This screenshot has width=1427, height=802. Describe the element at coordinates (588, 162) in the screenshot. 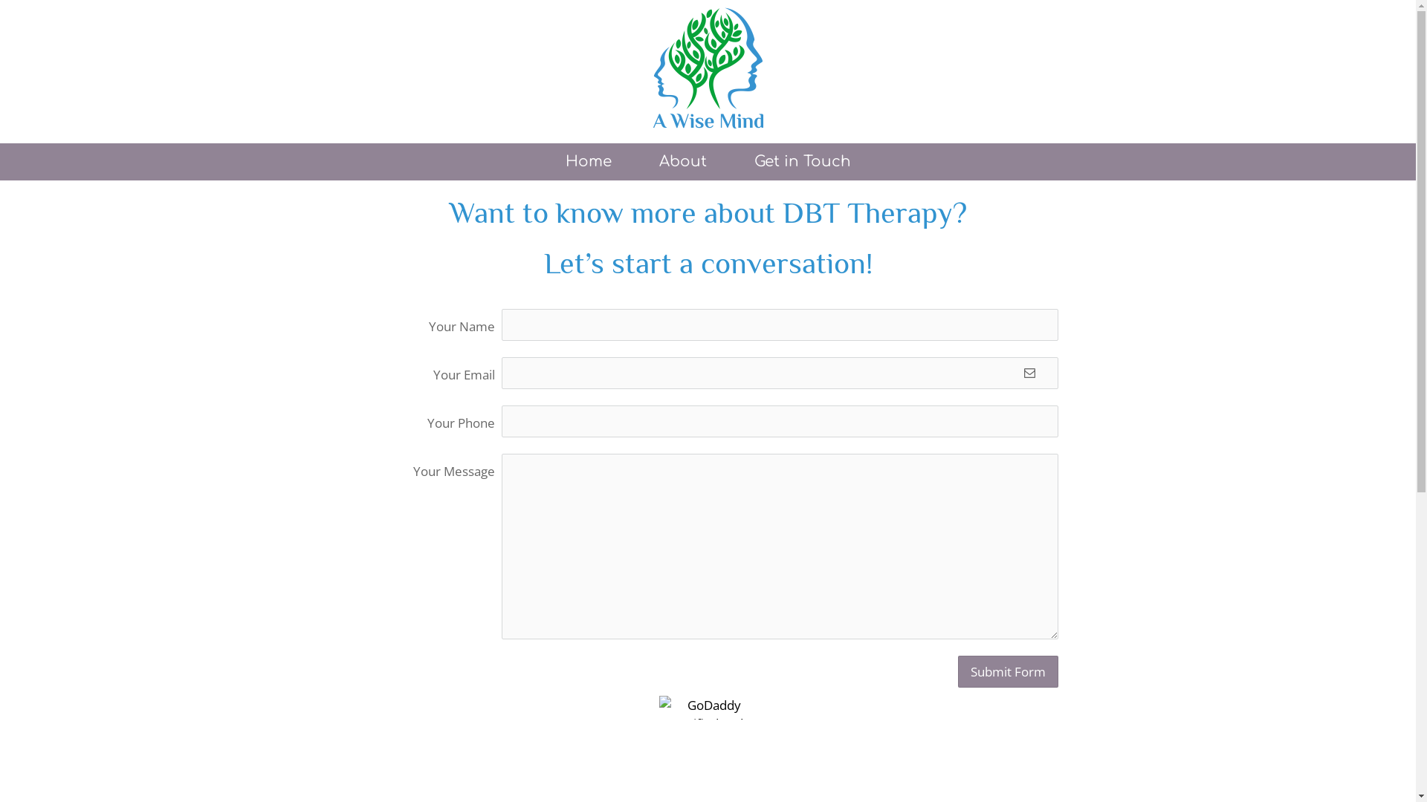

I see `Home` at that location.